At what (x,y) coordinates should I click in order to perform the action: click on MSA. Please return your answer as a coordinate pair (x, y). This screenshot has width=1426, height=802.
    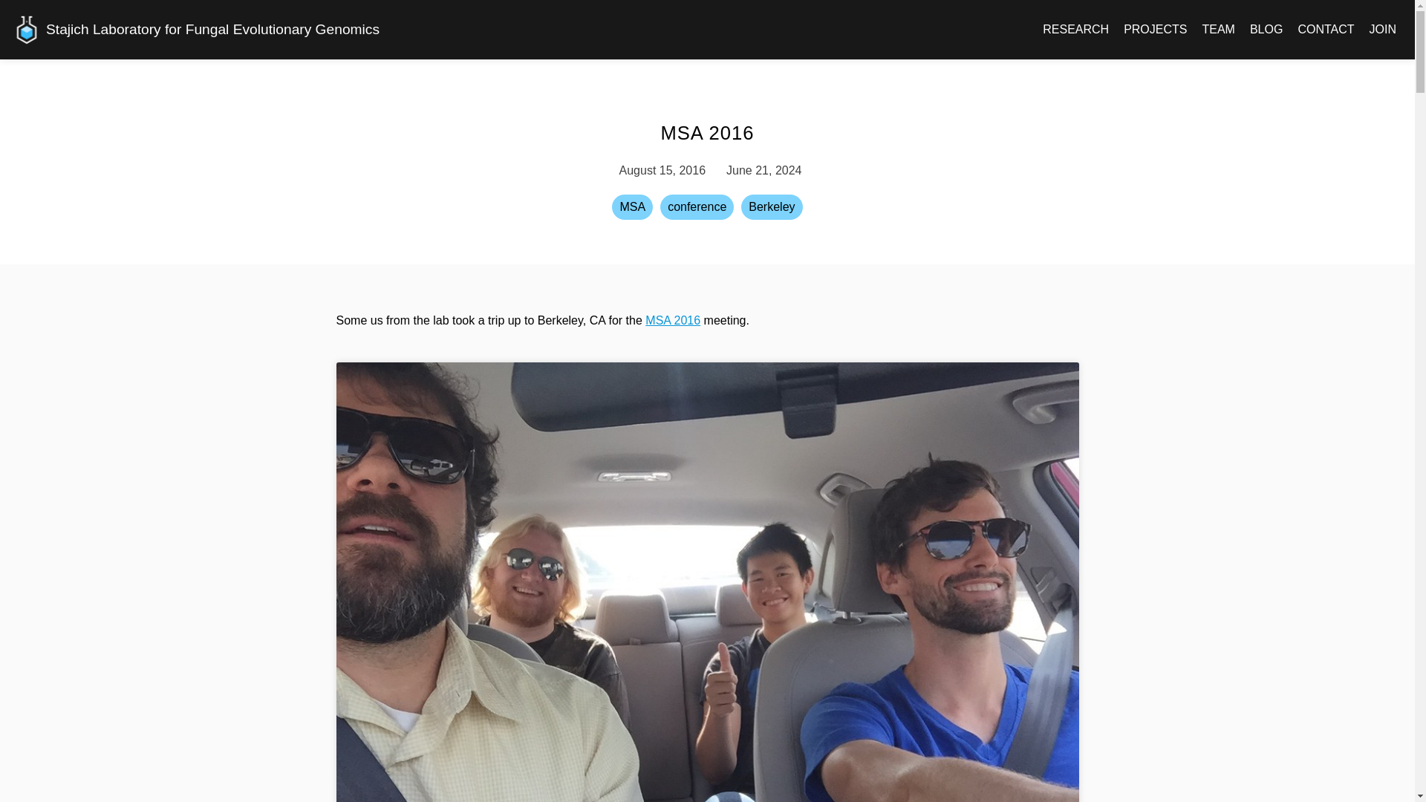
    Looking at the image, I should click on (632, 206).